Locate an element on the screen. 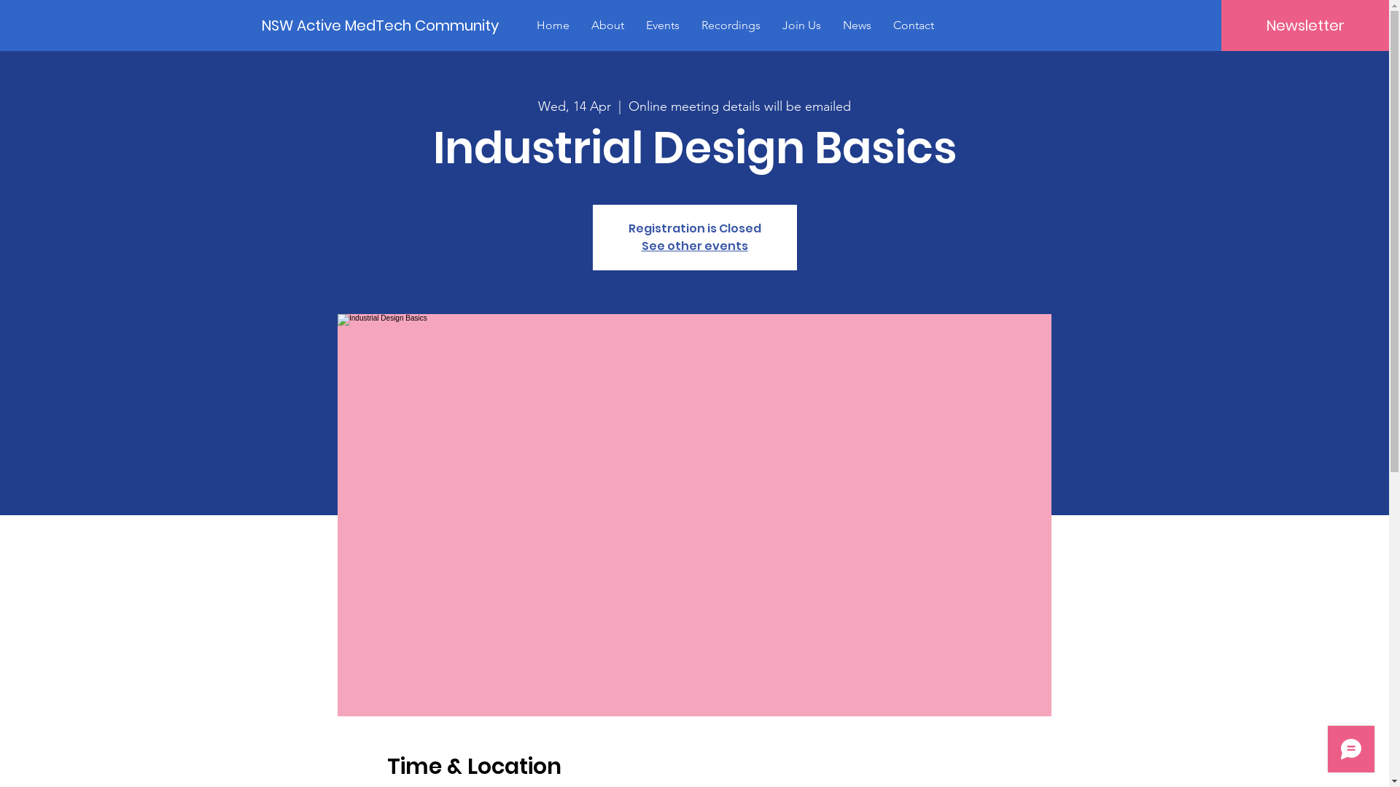 The width and height of the screenshot is (1400, 787). Newsletter is located at coordinates (1305, 26).